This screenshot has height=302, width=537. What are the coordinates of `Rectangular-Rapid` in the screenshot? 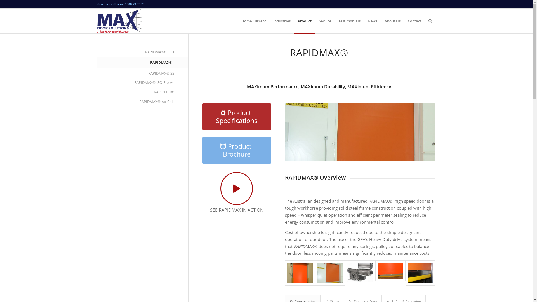 It's located at (390, 271).